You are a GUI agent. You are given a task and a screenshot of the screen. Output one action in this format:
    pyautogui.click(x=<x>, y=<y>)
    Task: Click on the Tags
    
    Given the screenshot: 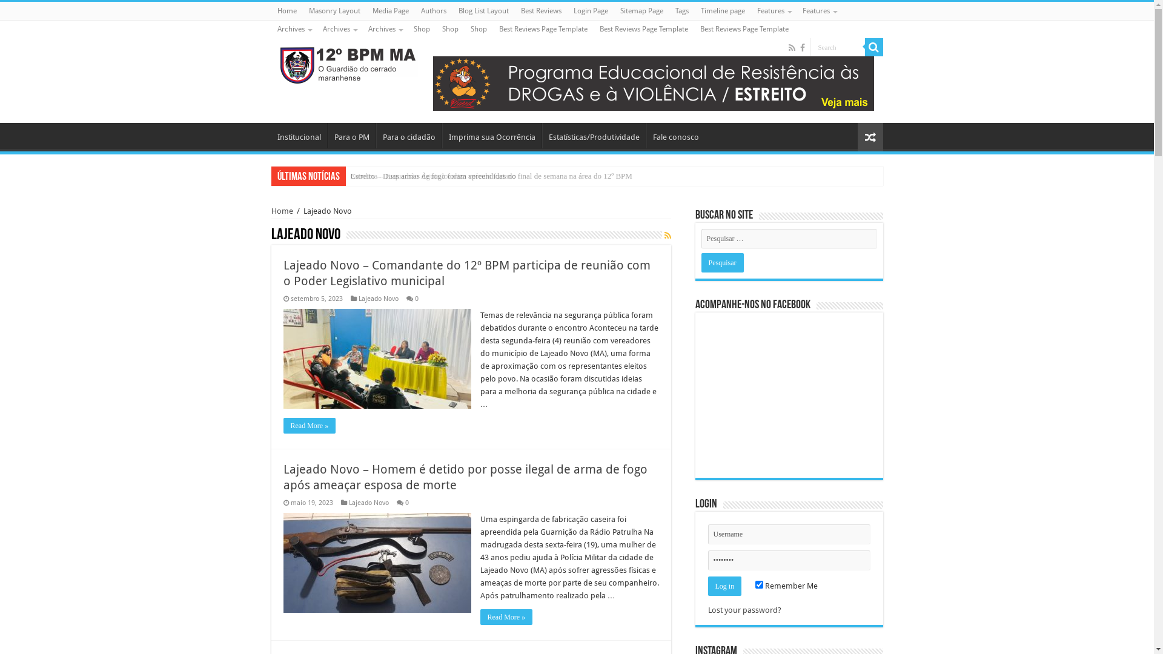 What is the action you would take?
    pyautogui.click(x=681, y=11)
    